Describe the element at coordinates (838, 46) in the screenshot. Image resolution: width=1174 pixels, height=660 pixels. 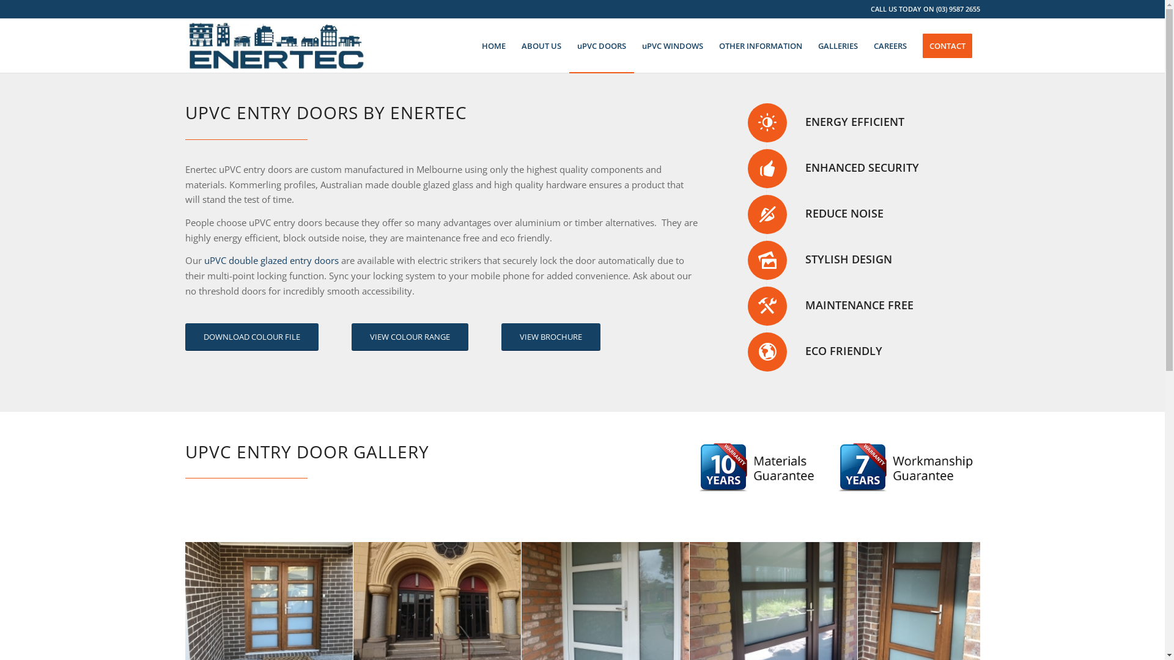
I see `GALLERIES` at that location.